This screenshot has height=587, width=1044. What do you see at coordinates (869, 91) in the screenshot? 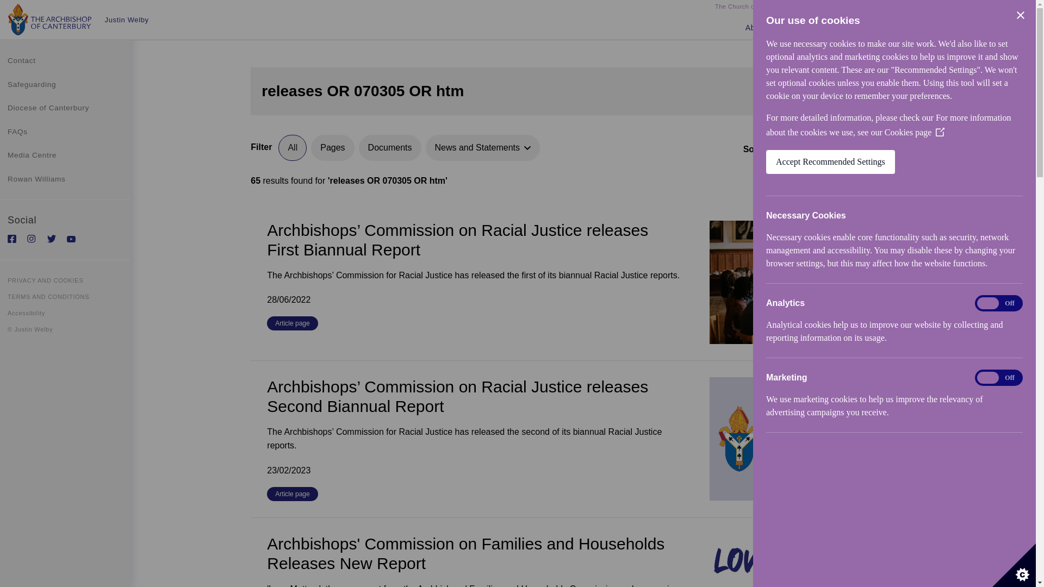
I see `Search` at bounding box center [869, 91].